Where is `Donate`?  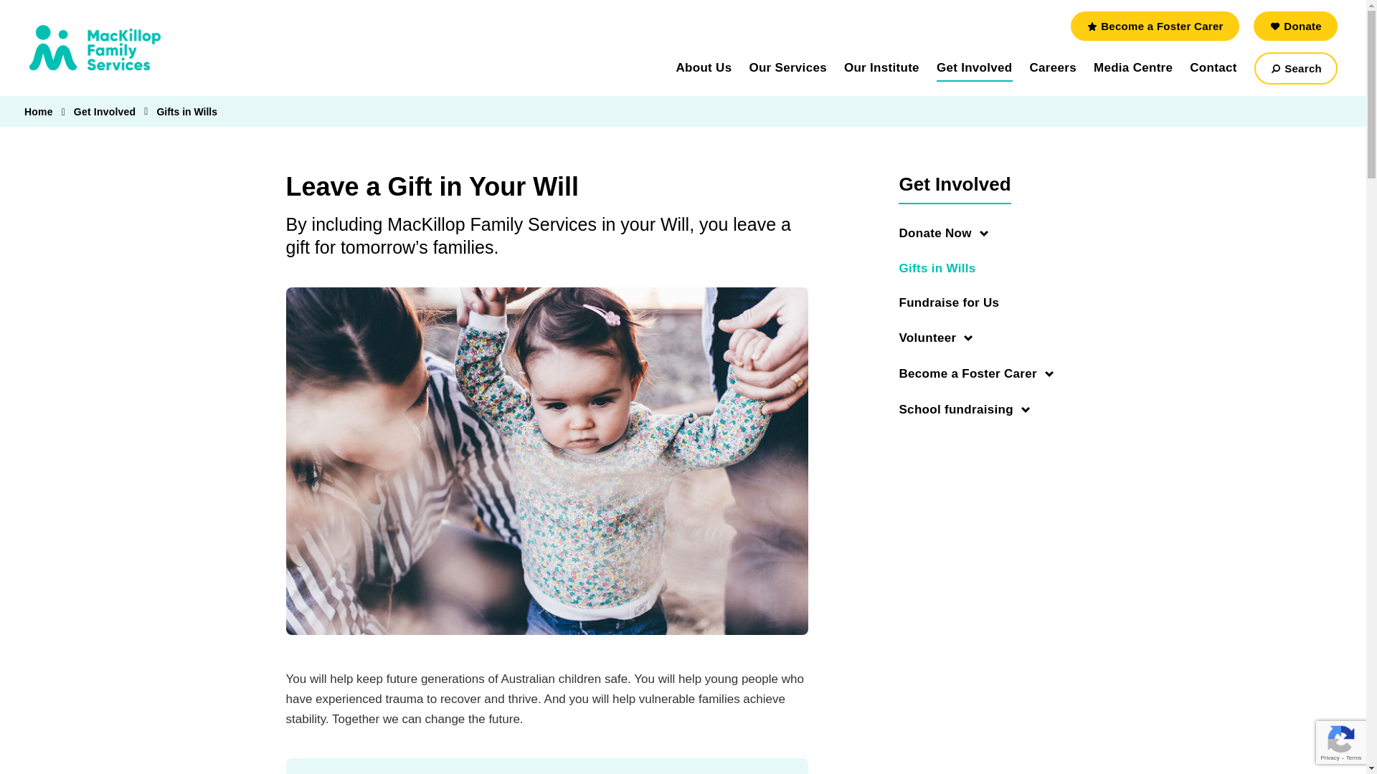 Donate is located at coordinates (1295, 26).